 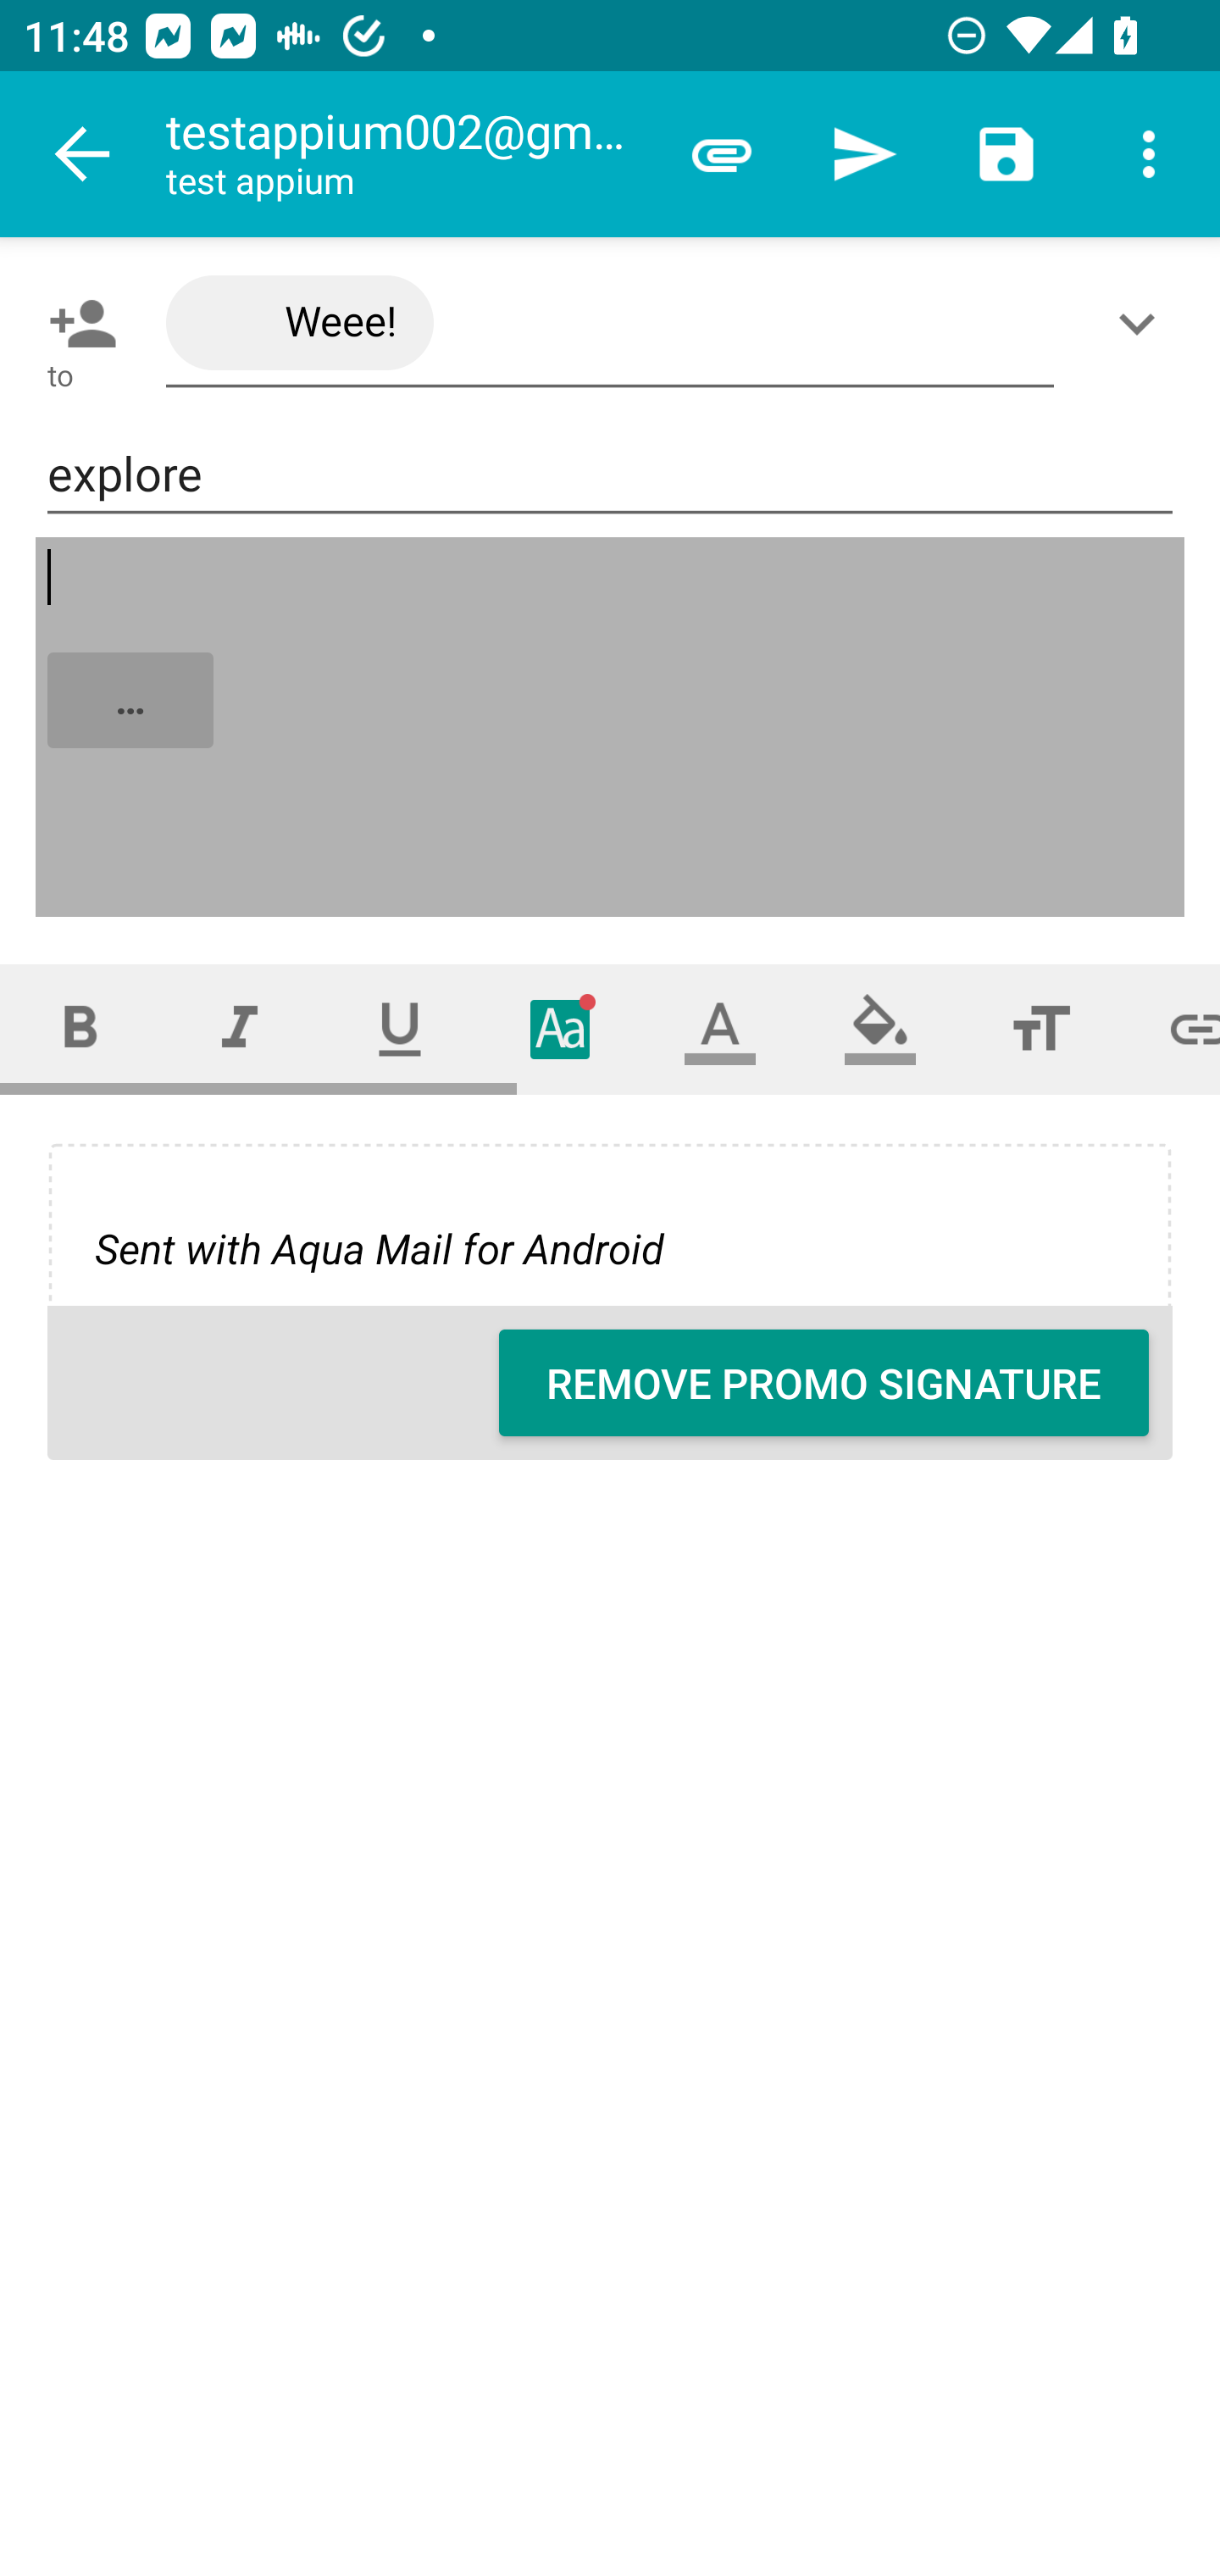 What do you see at coordinates (612, 727) in the screenshot?
I see `
…
` at bounding box center [612, 727].